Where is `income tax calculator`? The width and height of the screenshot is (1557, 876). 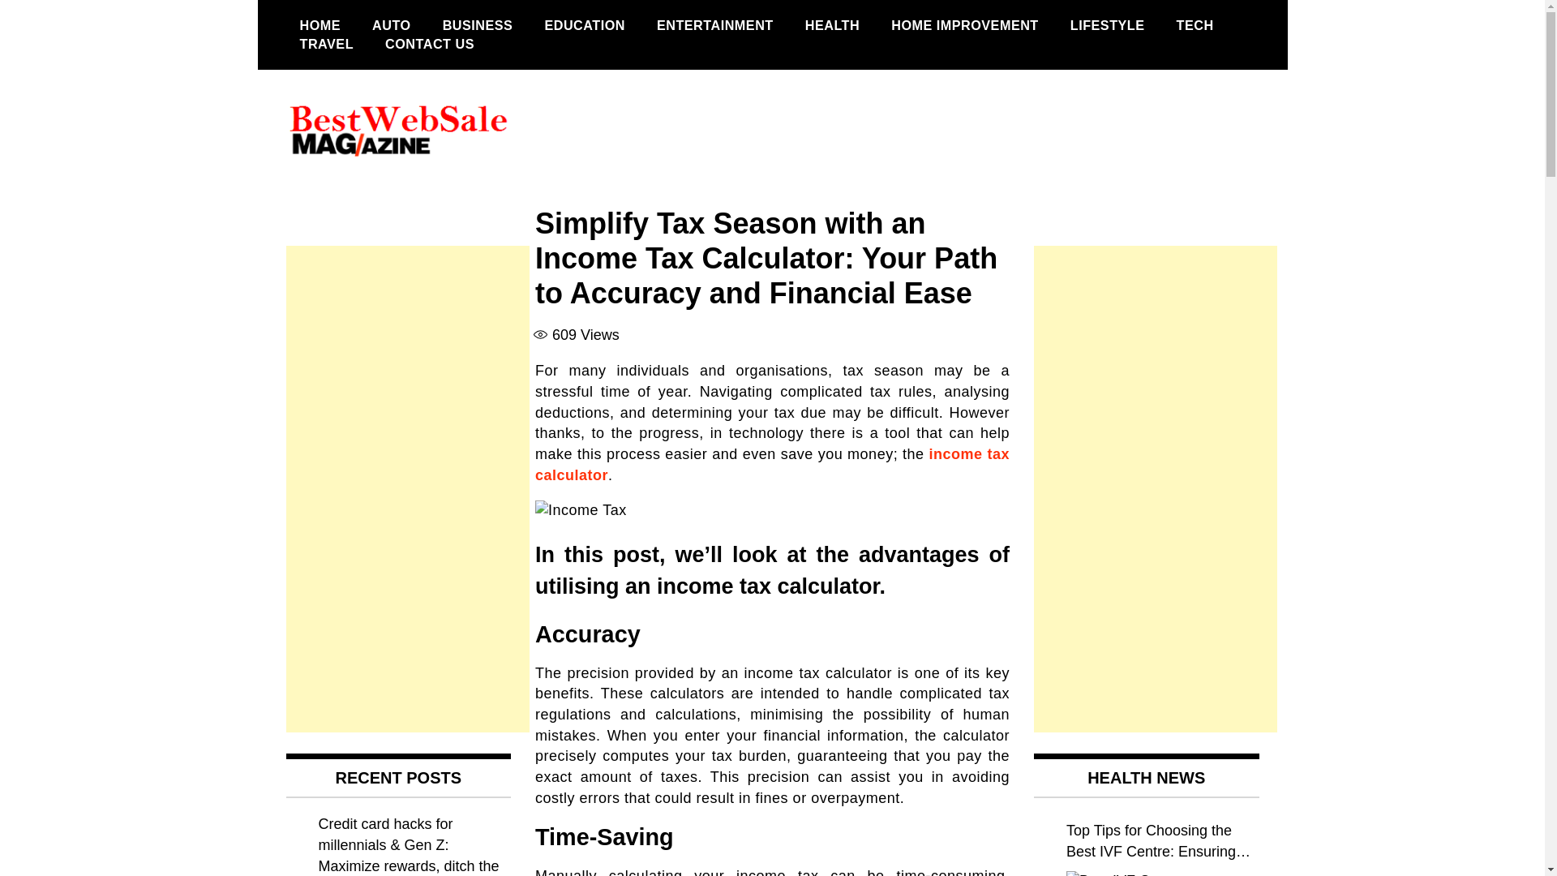 income tax calculator is located at coordinates (772, 464).